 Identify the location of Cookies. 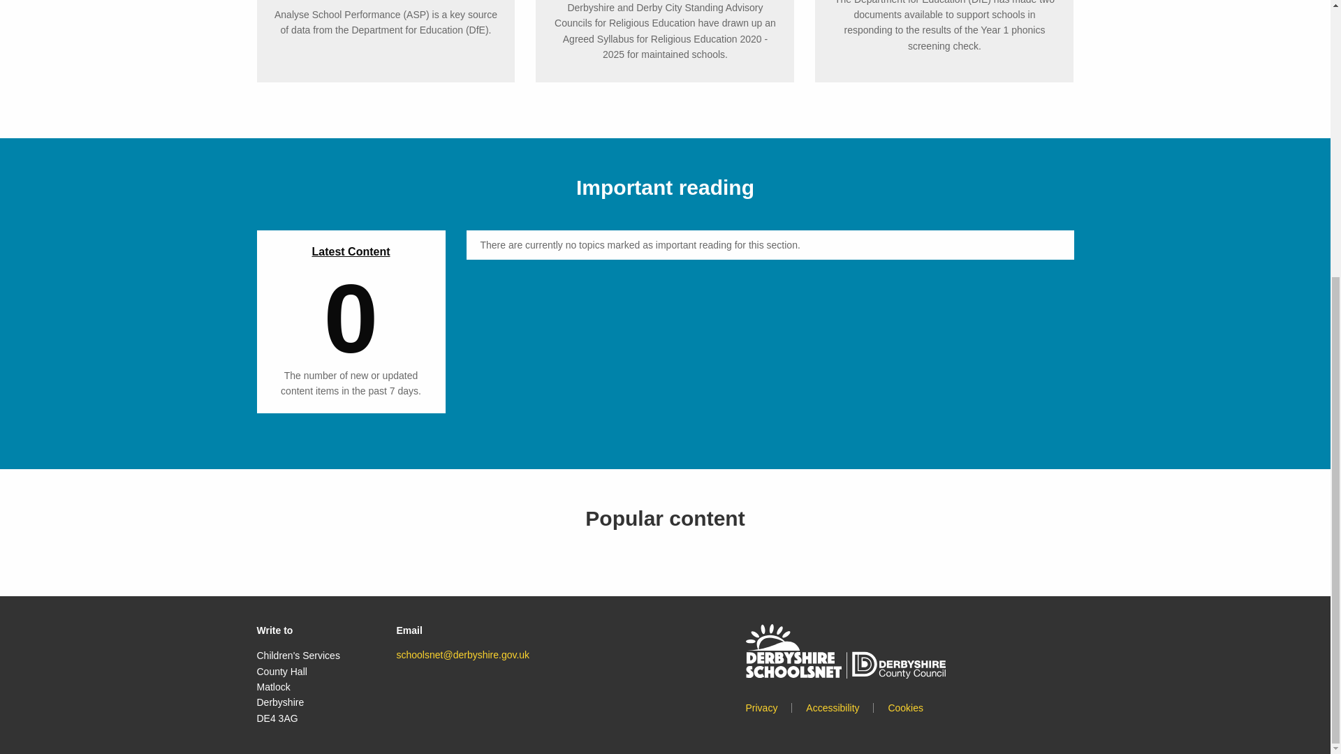
(898, 707).